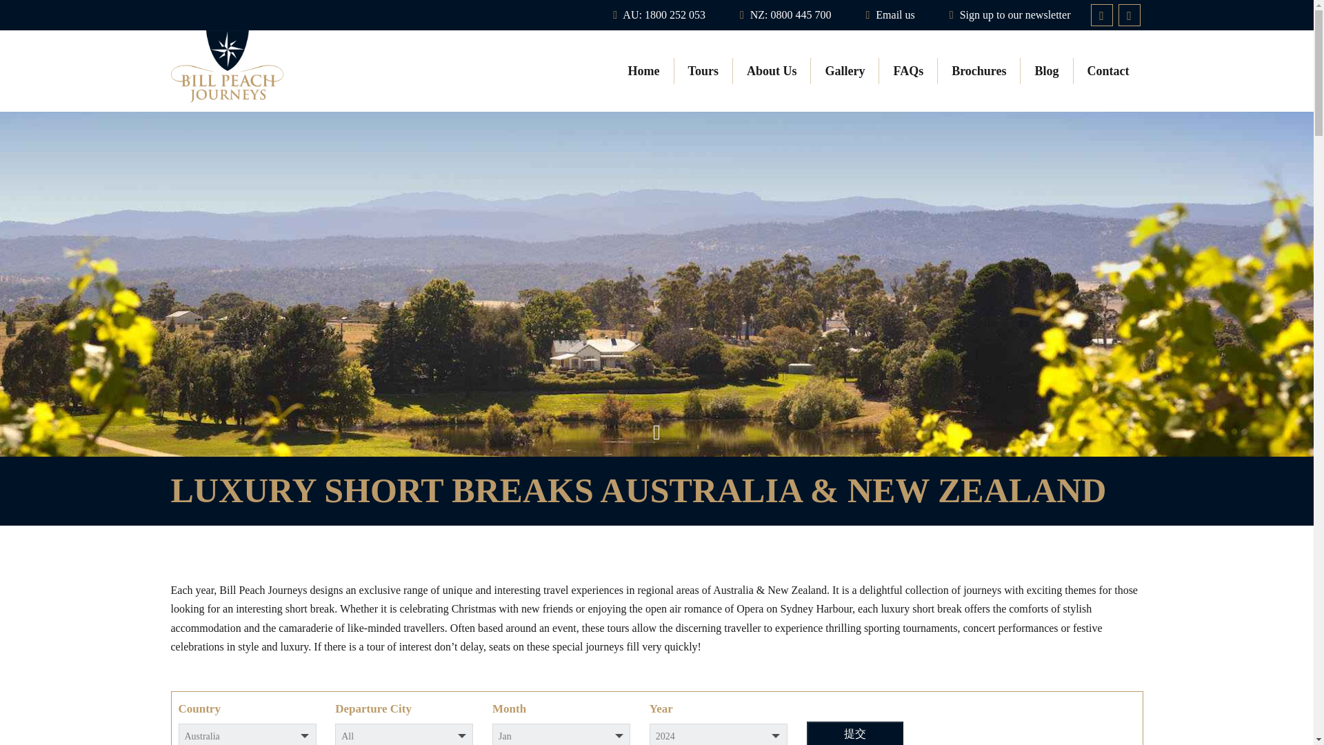 The width and height of the screenshot is (1324, 745). Describe the element at coordinates (772, 71) in the screenshot. I see `About Us` at that location.